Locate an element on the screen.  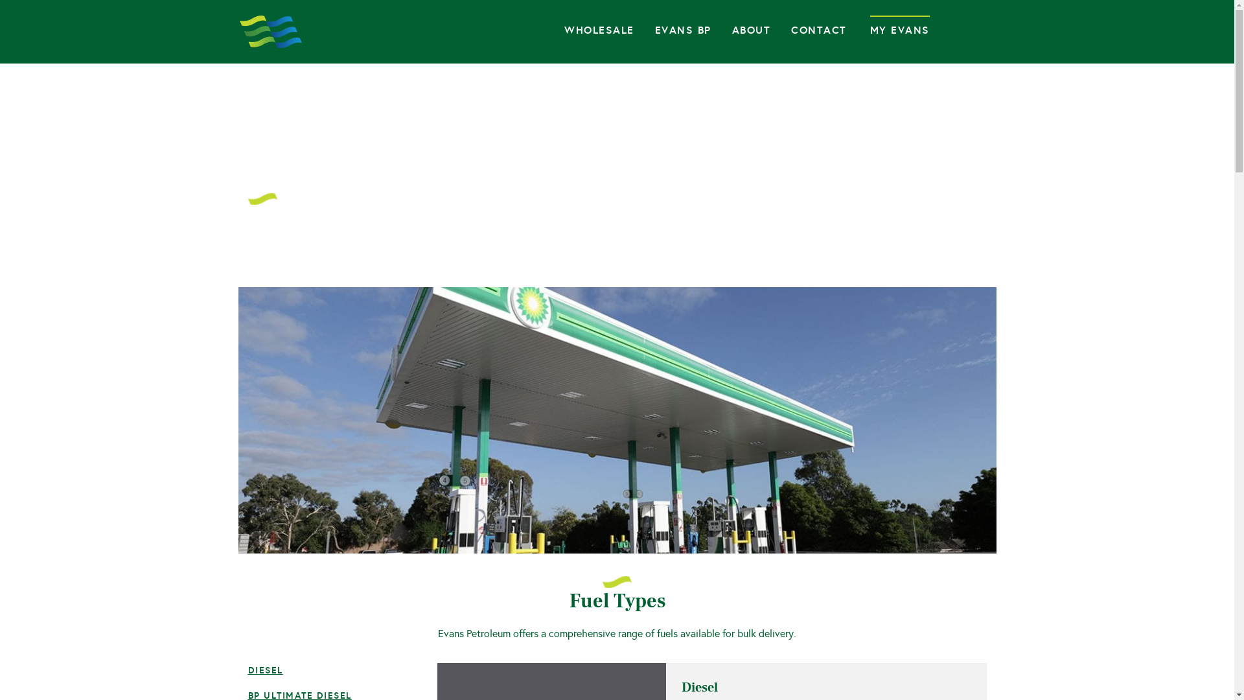
ABOUT is located at coordinates (752, 30).